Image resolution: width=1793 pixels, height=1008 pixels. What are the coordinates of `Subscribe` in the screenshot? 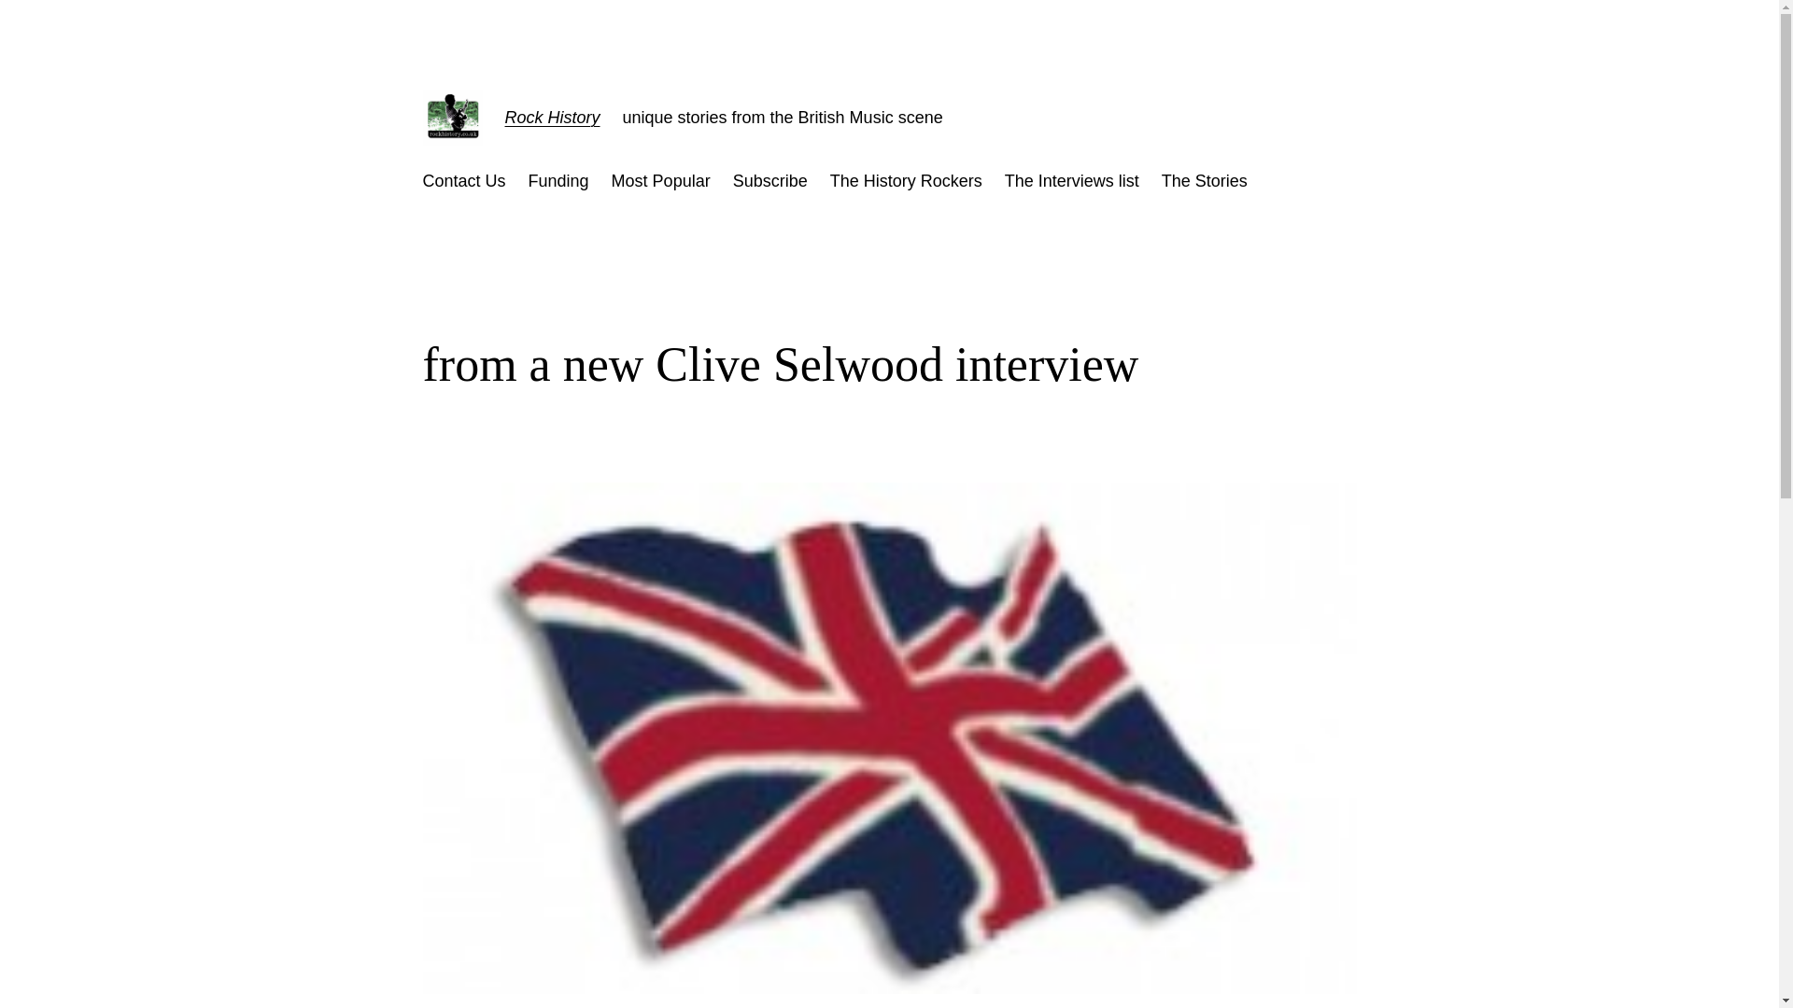 It's located at (770, 181).